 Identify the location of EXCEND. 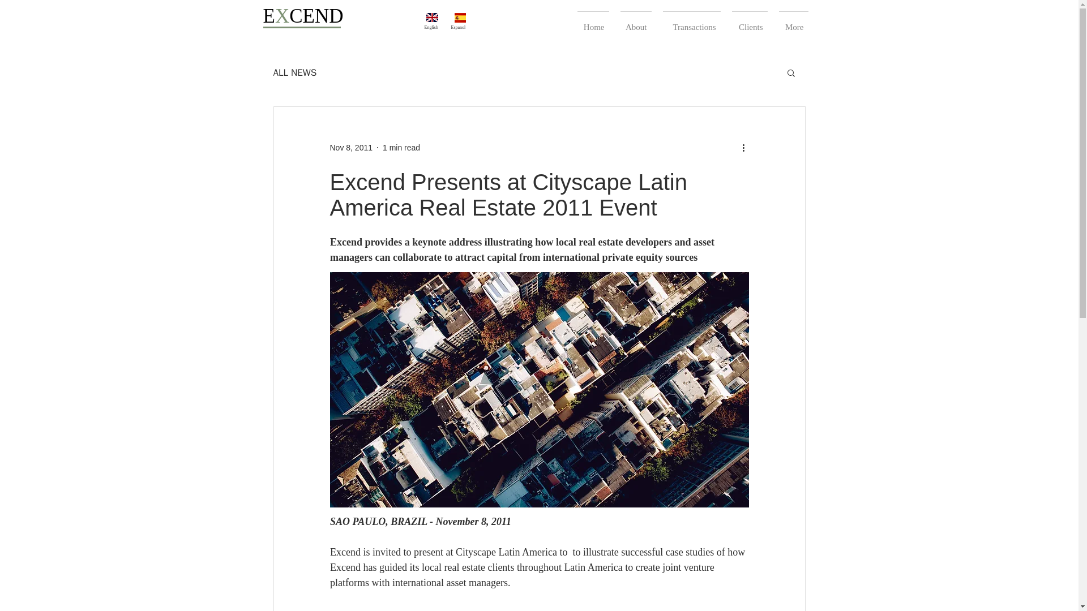
(303, 15).